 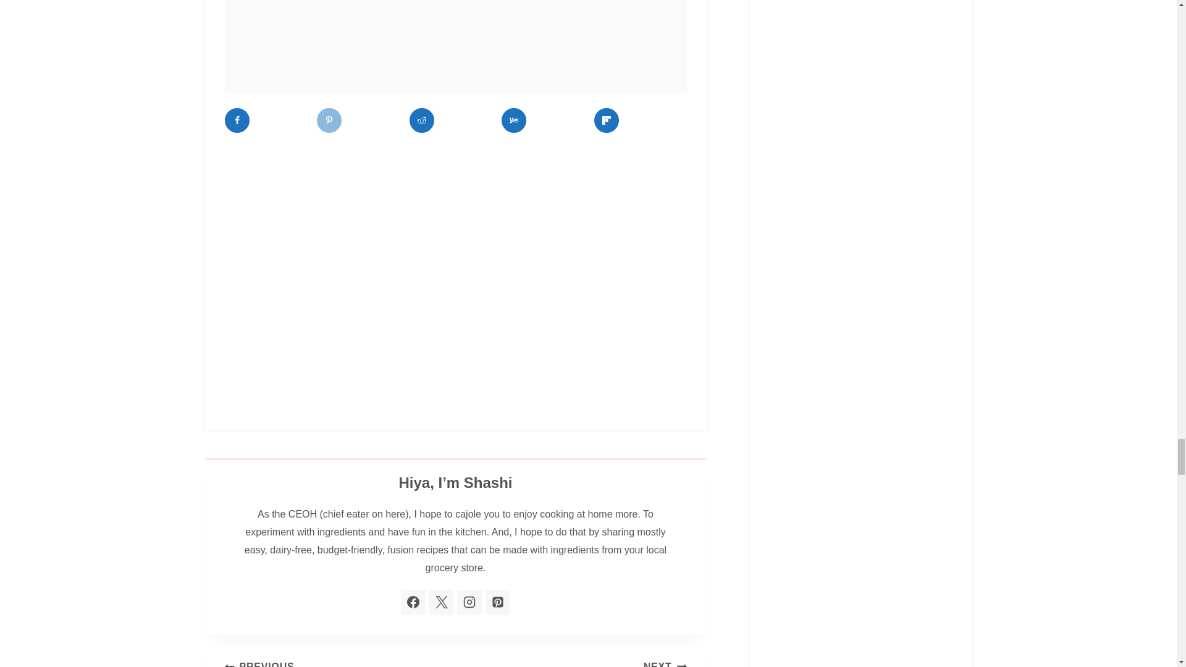 What do you see at coordinates (607, 120) in the screenshot?
I see `Share on Flipboard` at bounding box center [607, 120].